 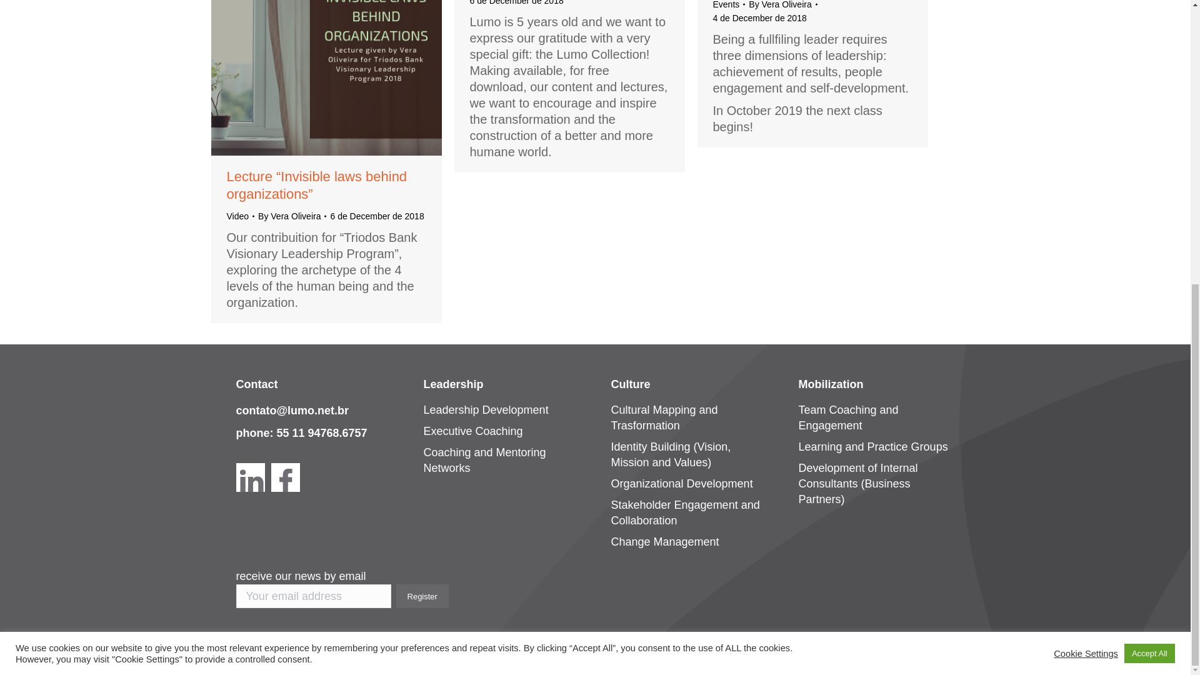 What do you see at coordinates (782, 6) in the screenshot?
I see `View all posts by Vera Oliveira` at bounding box center [782, 6].